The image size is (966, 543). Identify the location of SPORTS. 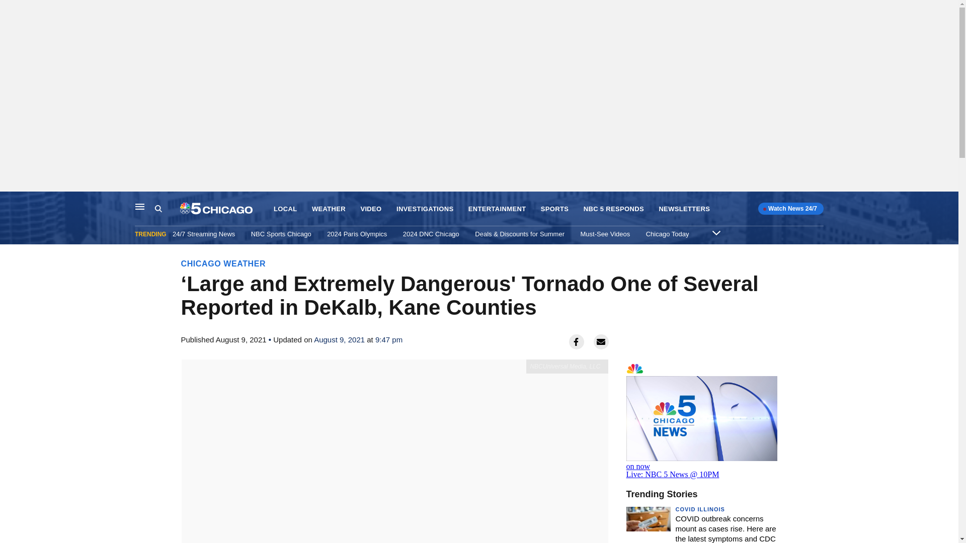
(554, 209).